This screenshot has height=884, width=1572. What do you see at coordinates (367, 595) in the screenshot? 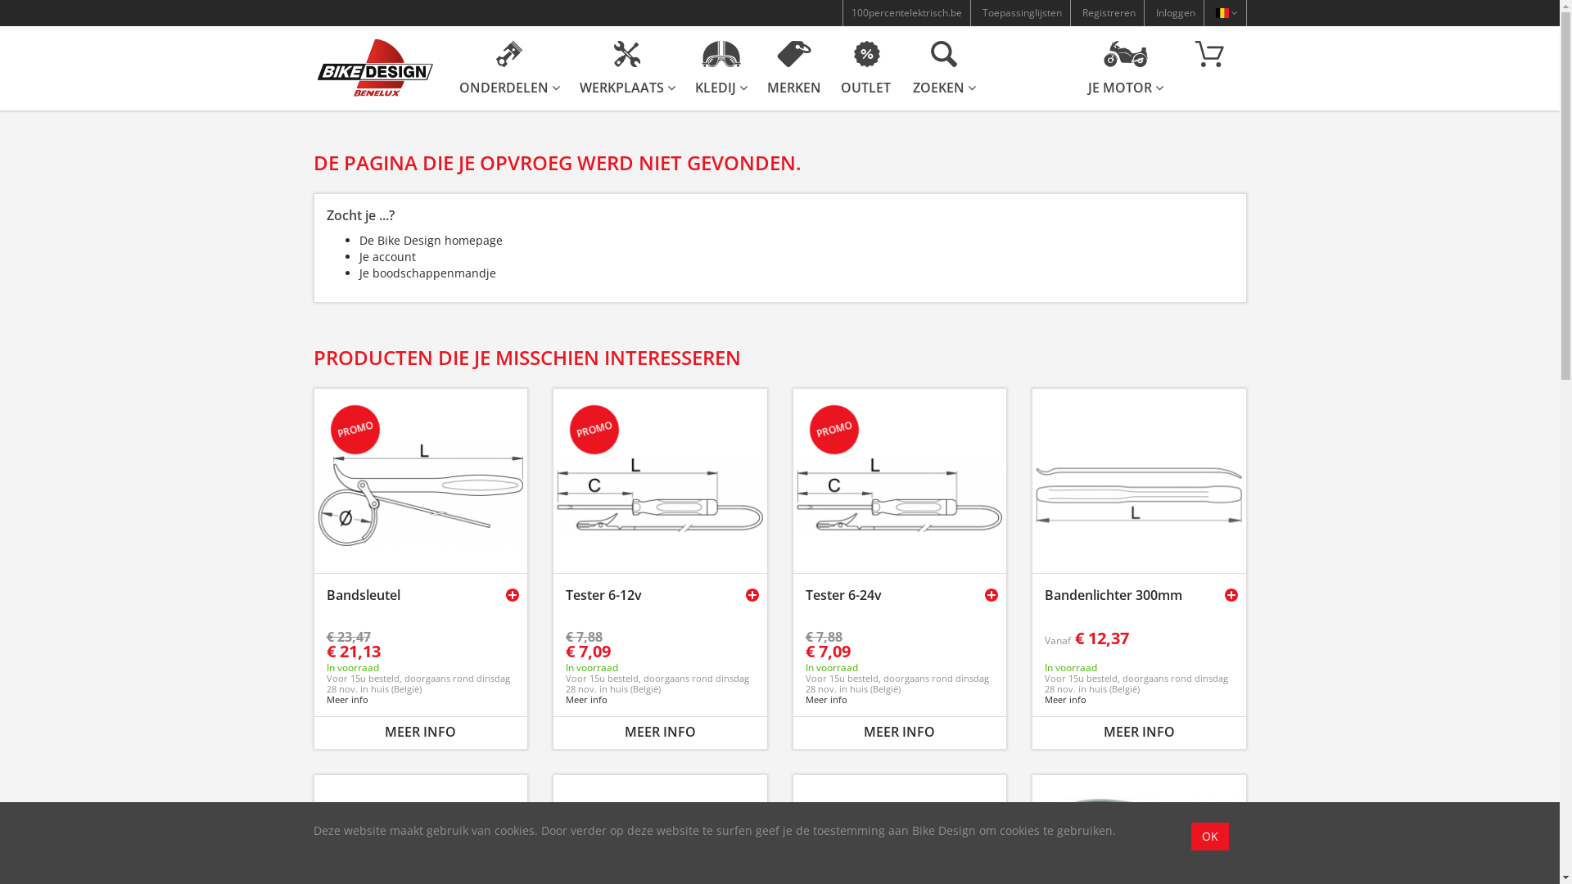
I see `Bandsleutel` at bounding box center [367, 595].